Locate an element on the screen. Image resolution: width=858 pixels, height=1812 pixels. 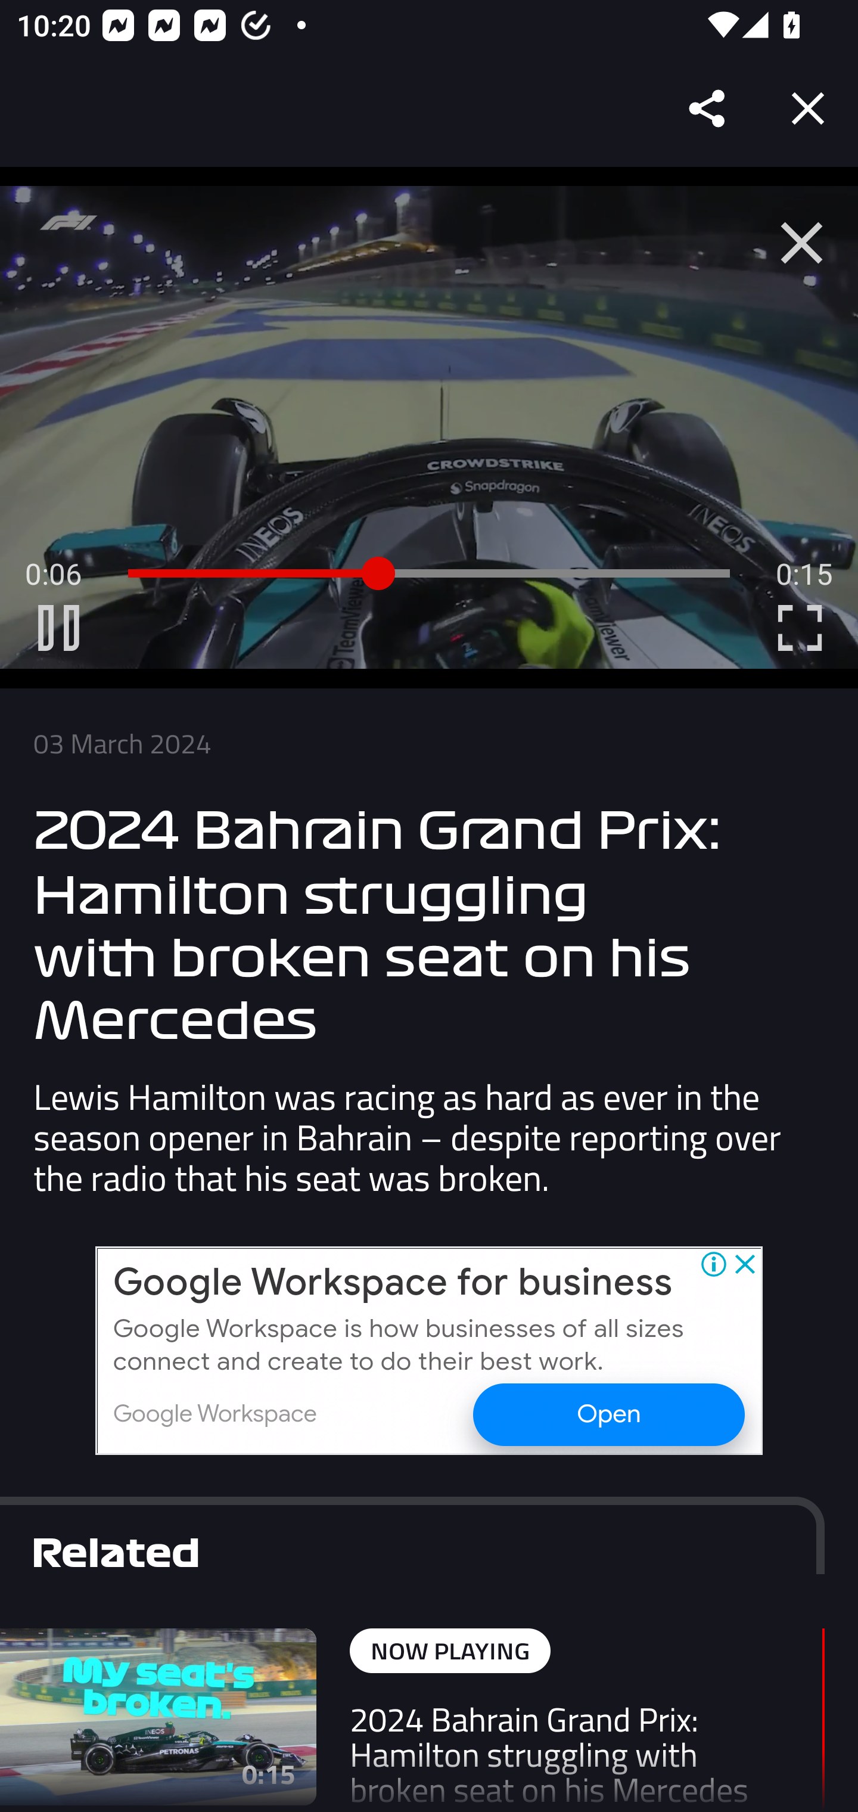
Google Workspace for business is located at coordinates (393, 1283).